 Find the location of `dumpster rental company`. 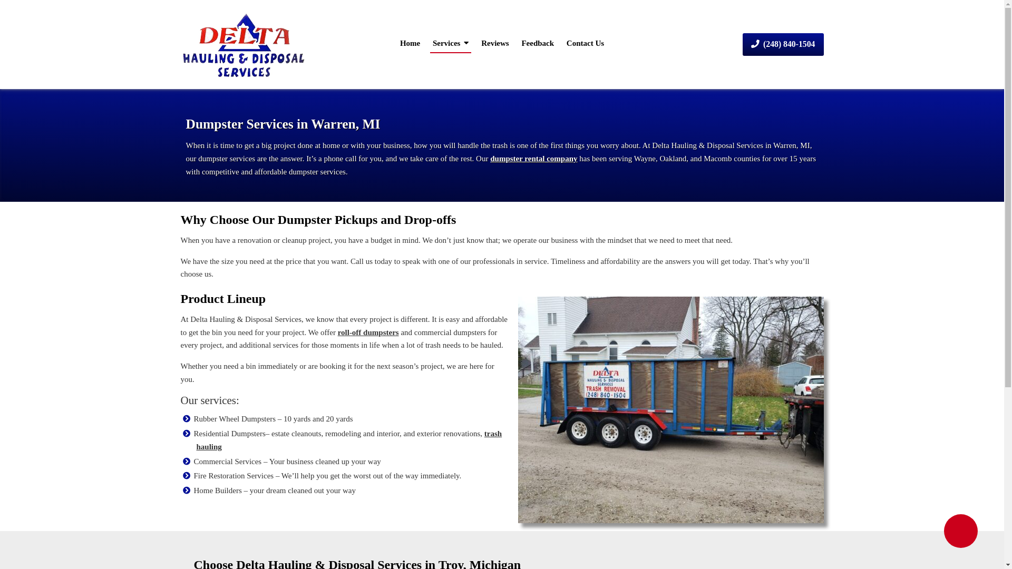

dumpster rental company is located at coordinates (533, 159).